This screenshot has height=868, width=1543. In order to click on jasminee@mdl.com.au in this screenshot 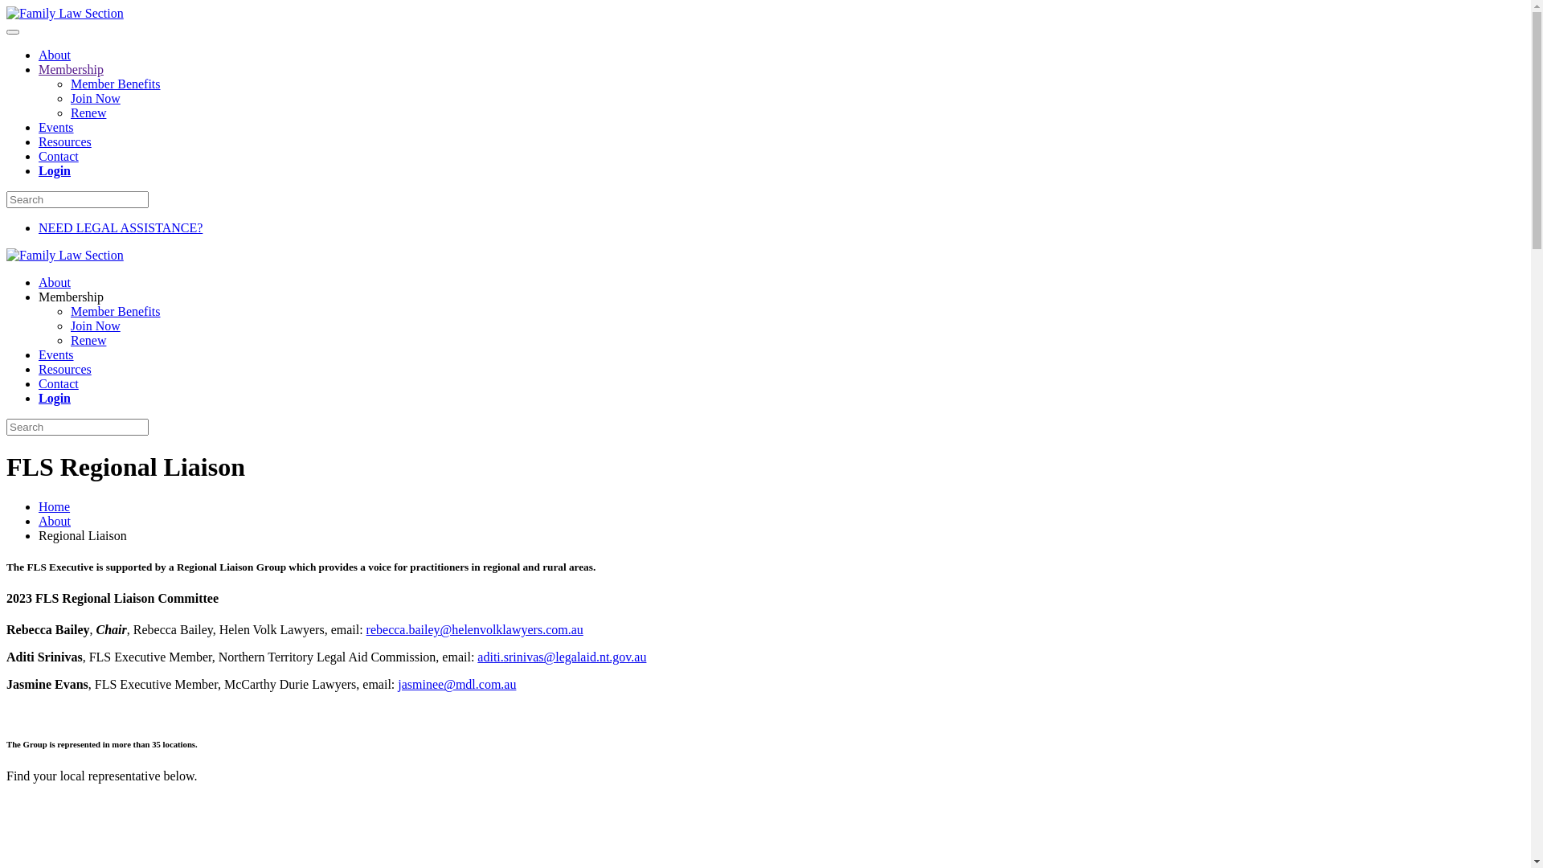, I will do `click(456, 685)`.